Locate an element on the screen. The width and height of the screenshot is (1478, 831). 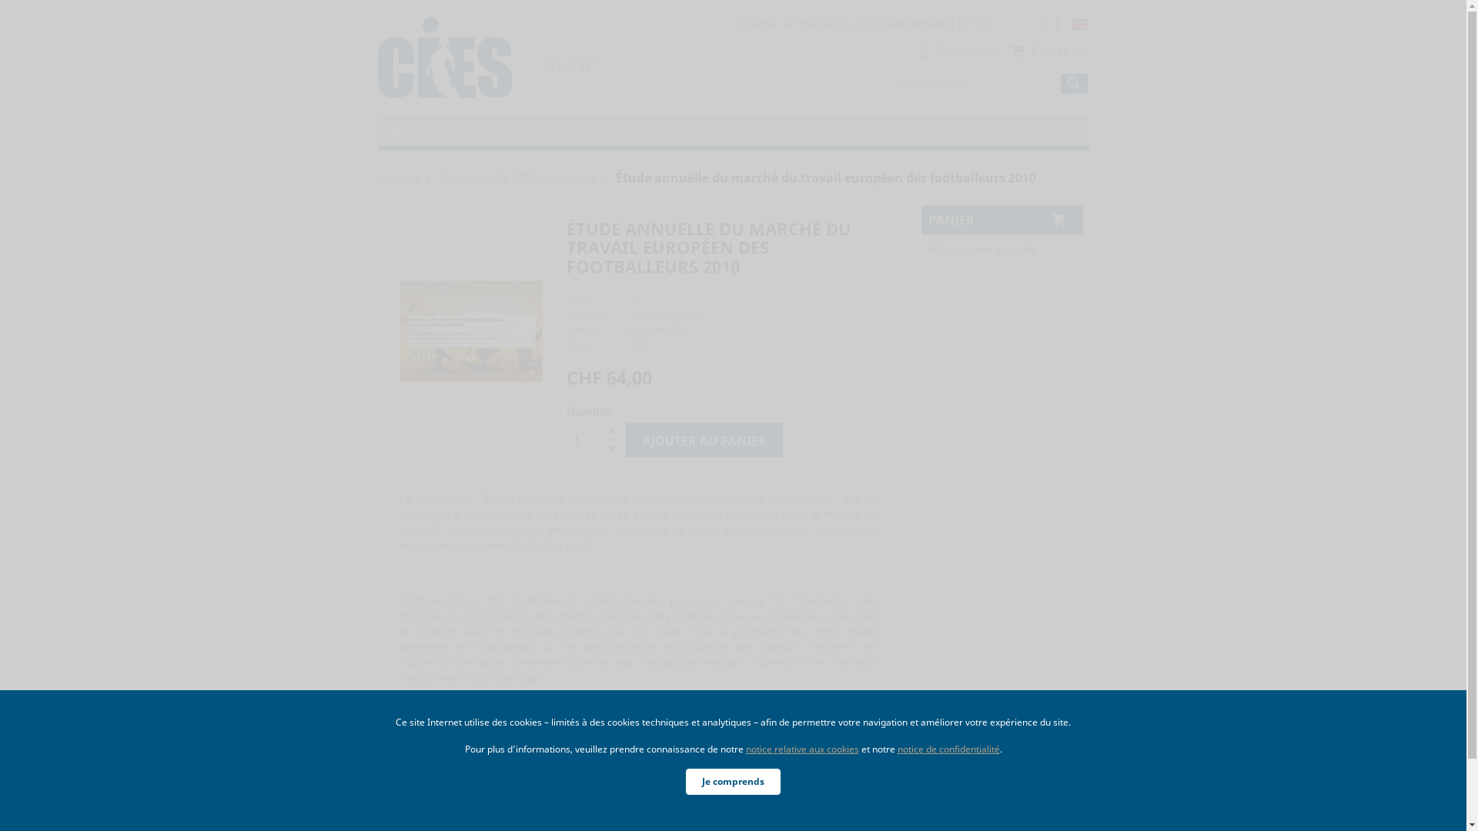
Rapports de l'Observatoire is located at coordinates (517, 178).